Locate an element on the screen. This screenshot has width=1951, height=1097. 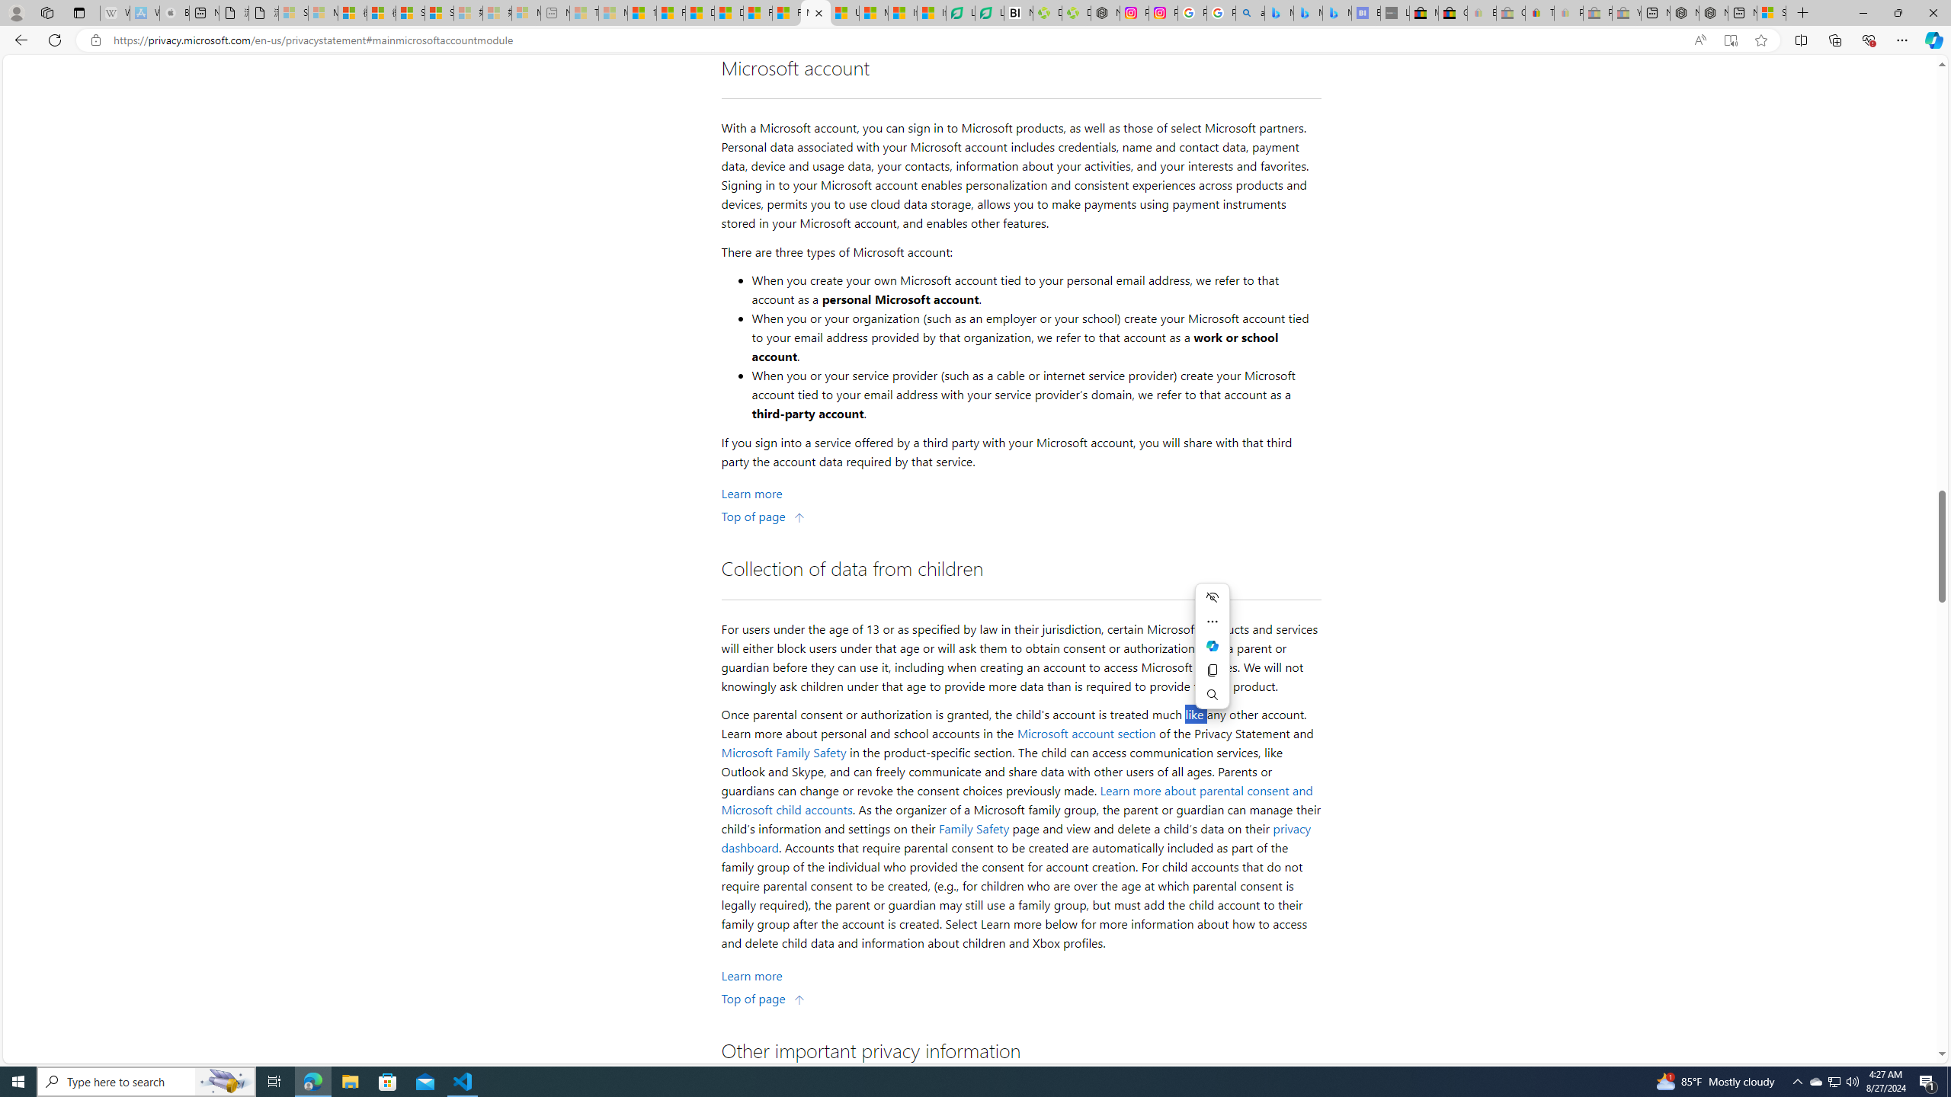
Nordace - Summer Adventures 2024 is located at coordinates (1713, 13).